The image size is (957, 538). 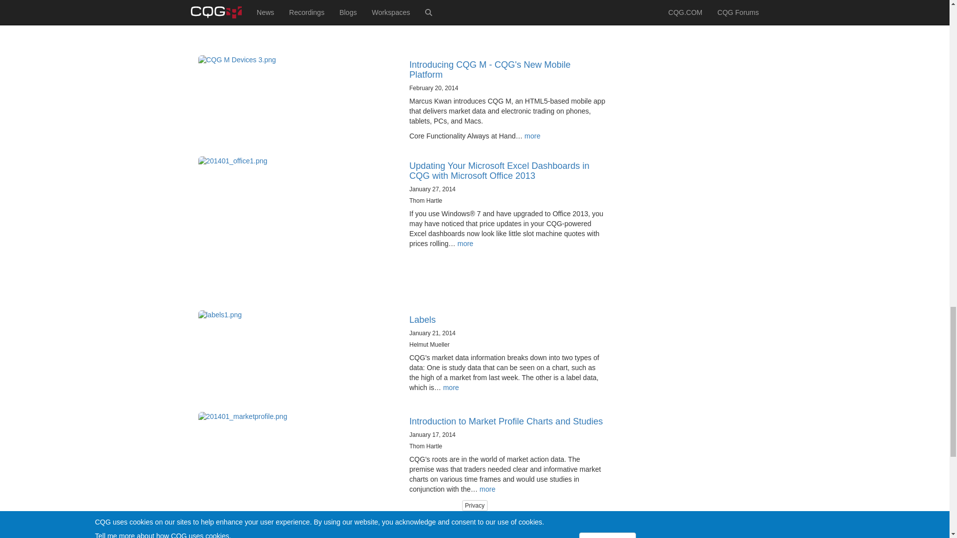 What do you see at coordinates (466, 243) in the screenshot?
I see `more` at bounding box center [466, 243].